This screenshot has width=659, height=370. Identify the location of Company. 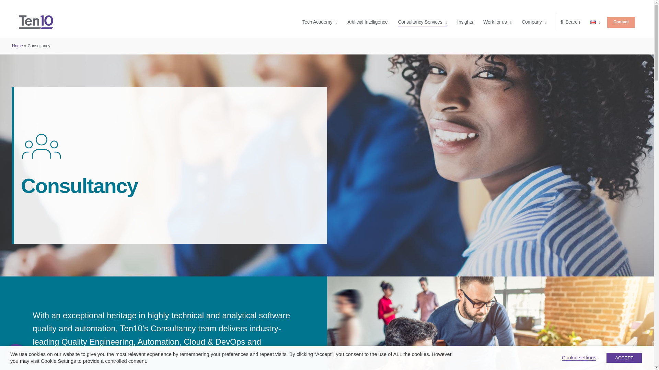
(534, 22).